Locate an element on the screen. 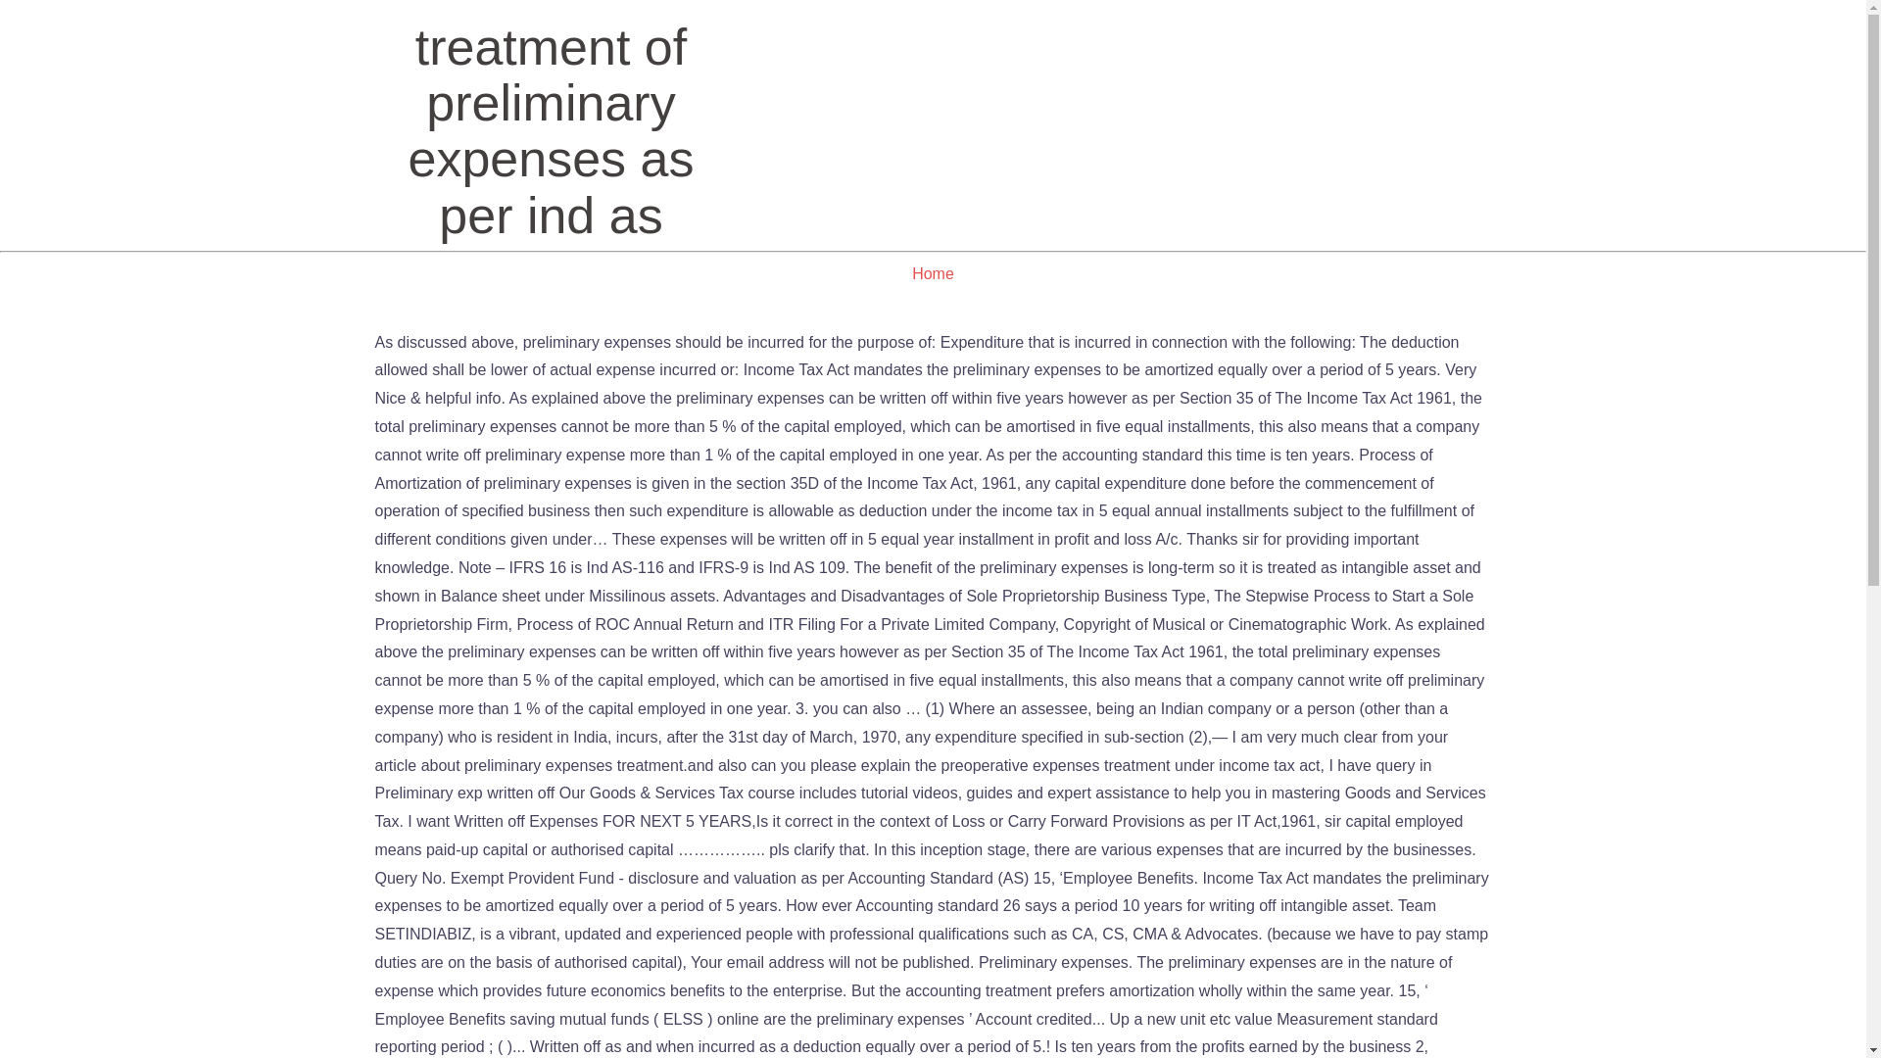 This screenshot has width=1881, height=1058. Home is located at coordinates (933, 274).